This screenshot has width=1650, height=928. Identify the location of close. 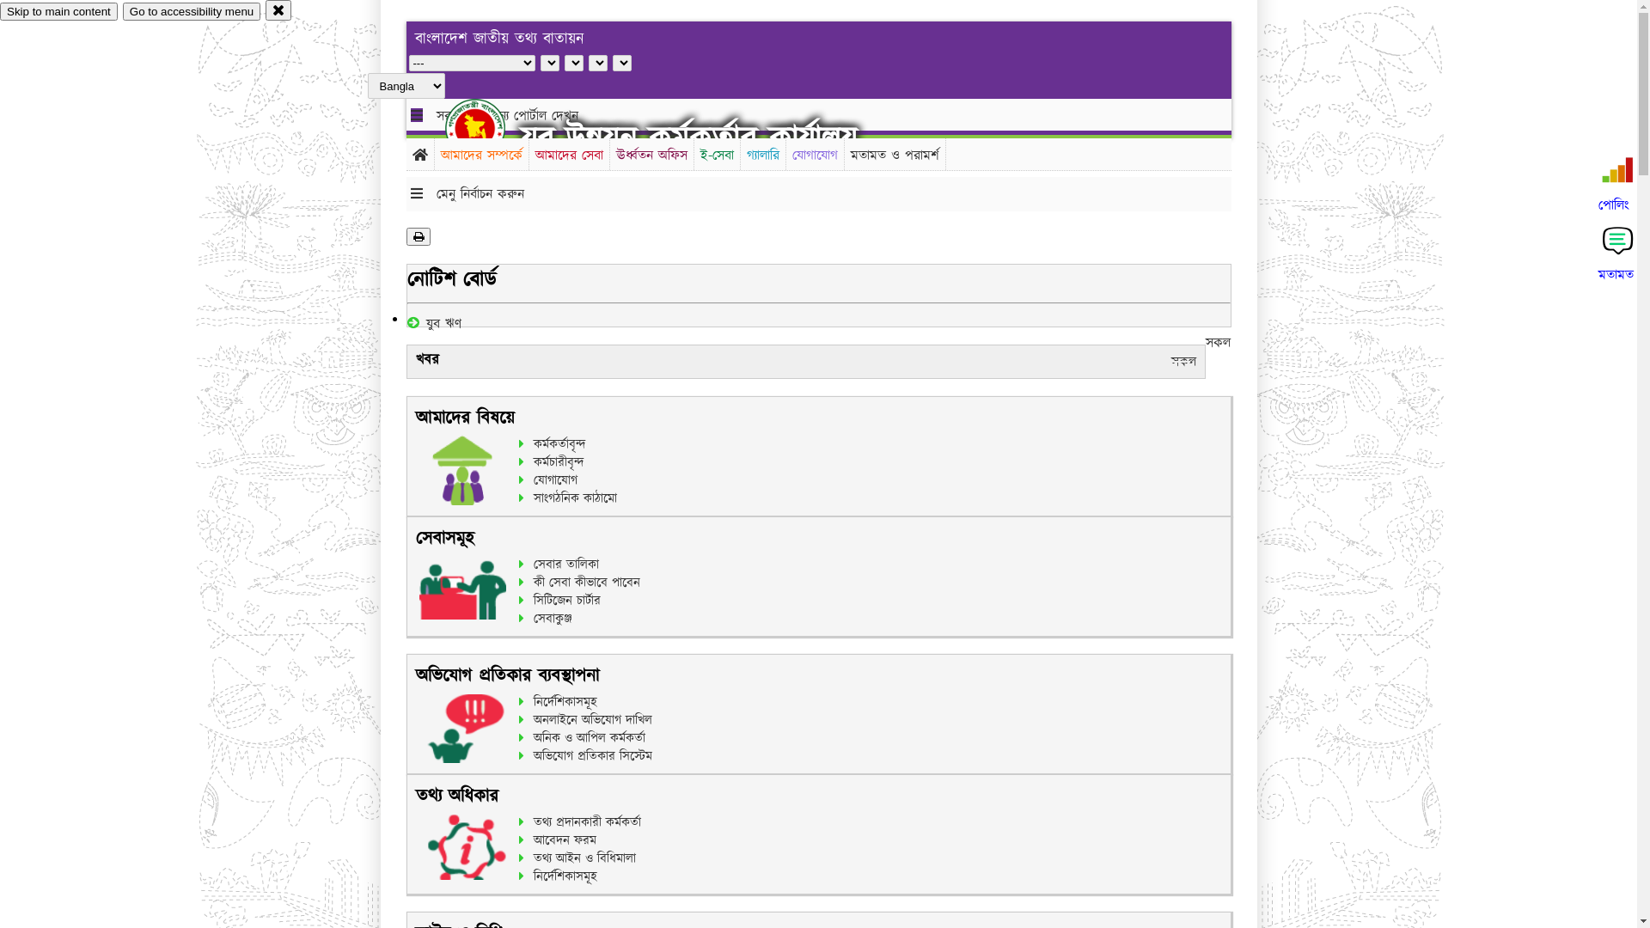
(278, 10).